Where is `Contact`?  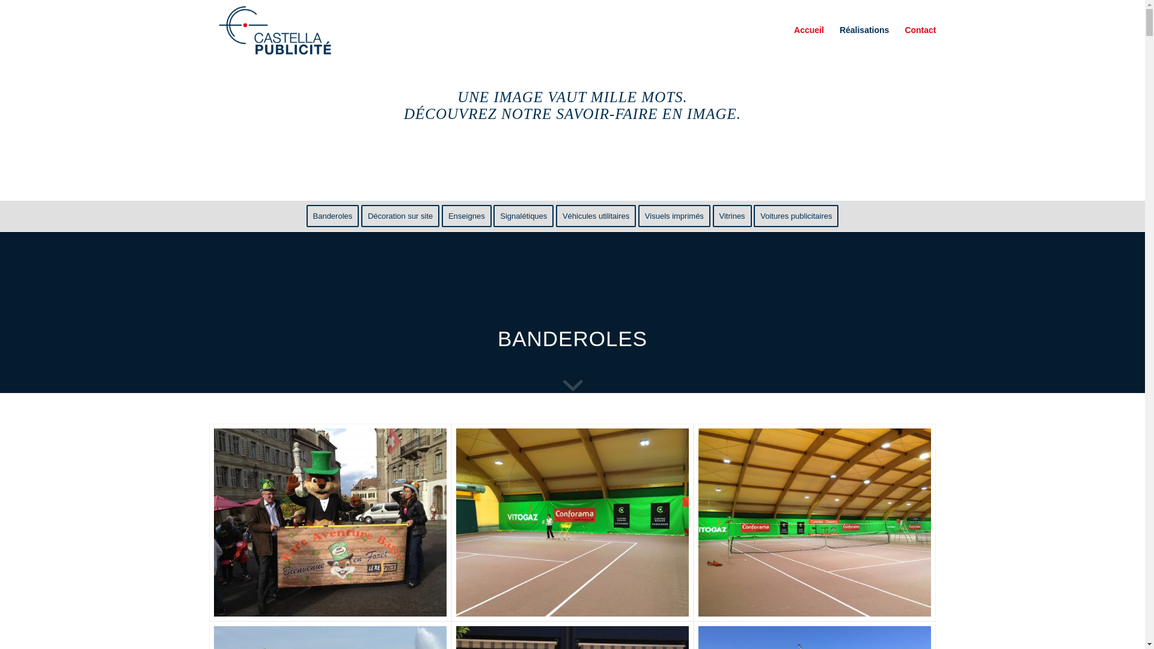 Contact is located at coordinates (916, 30).